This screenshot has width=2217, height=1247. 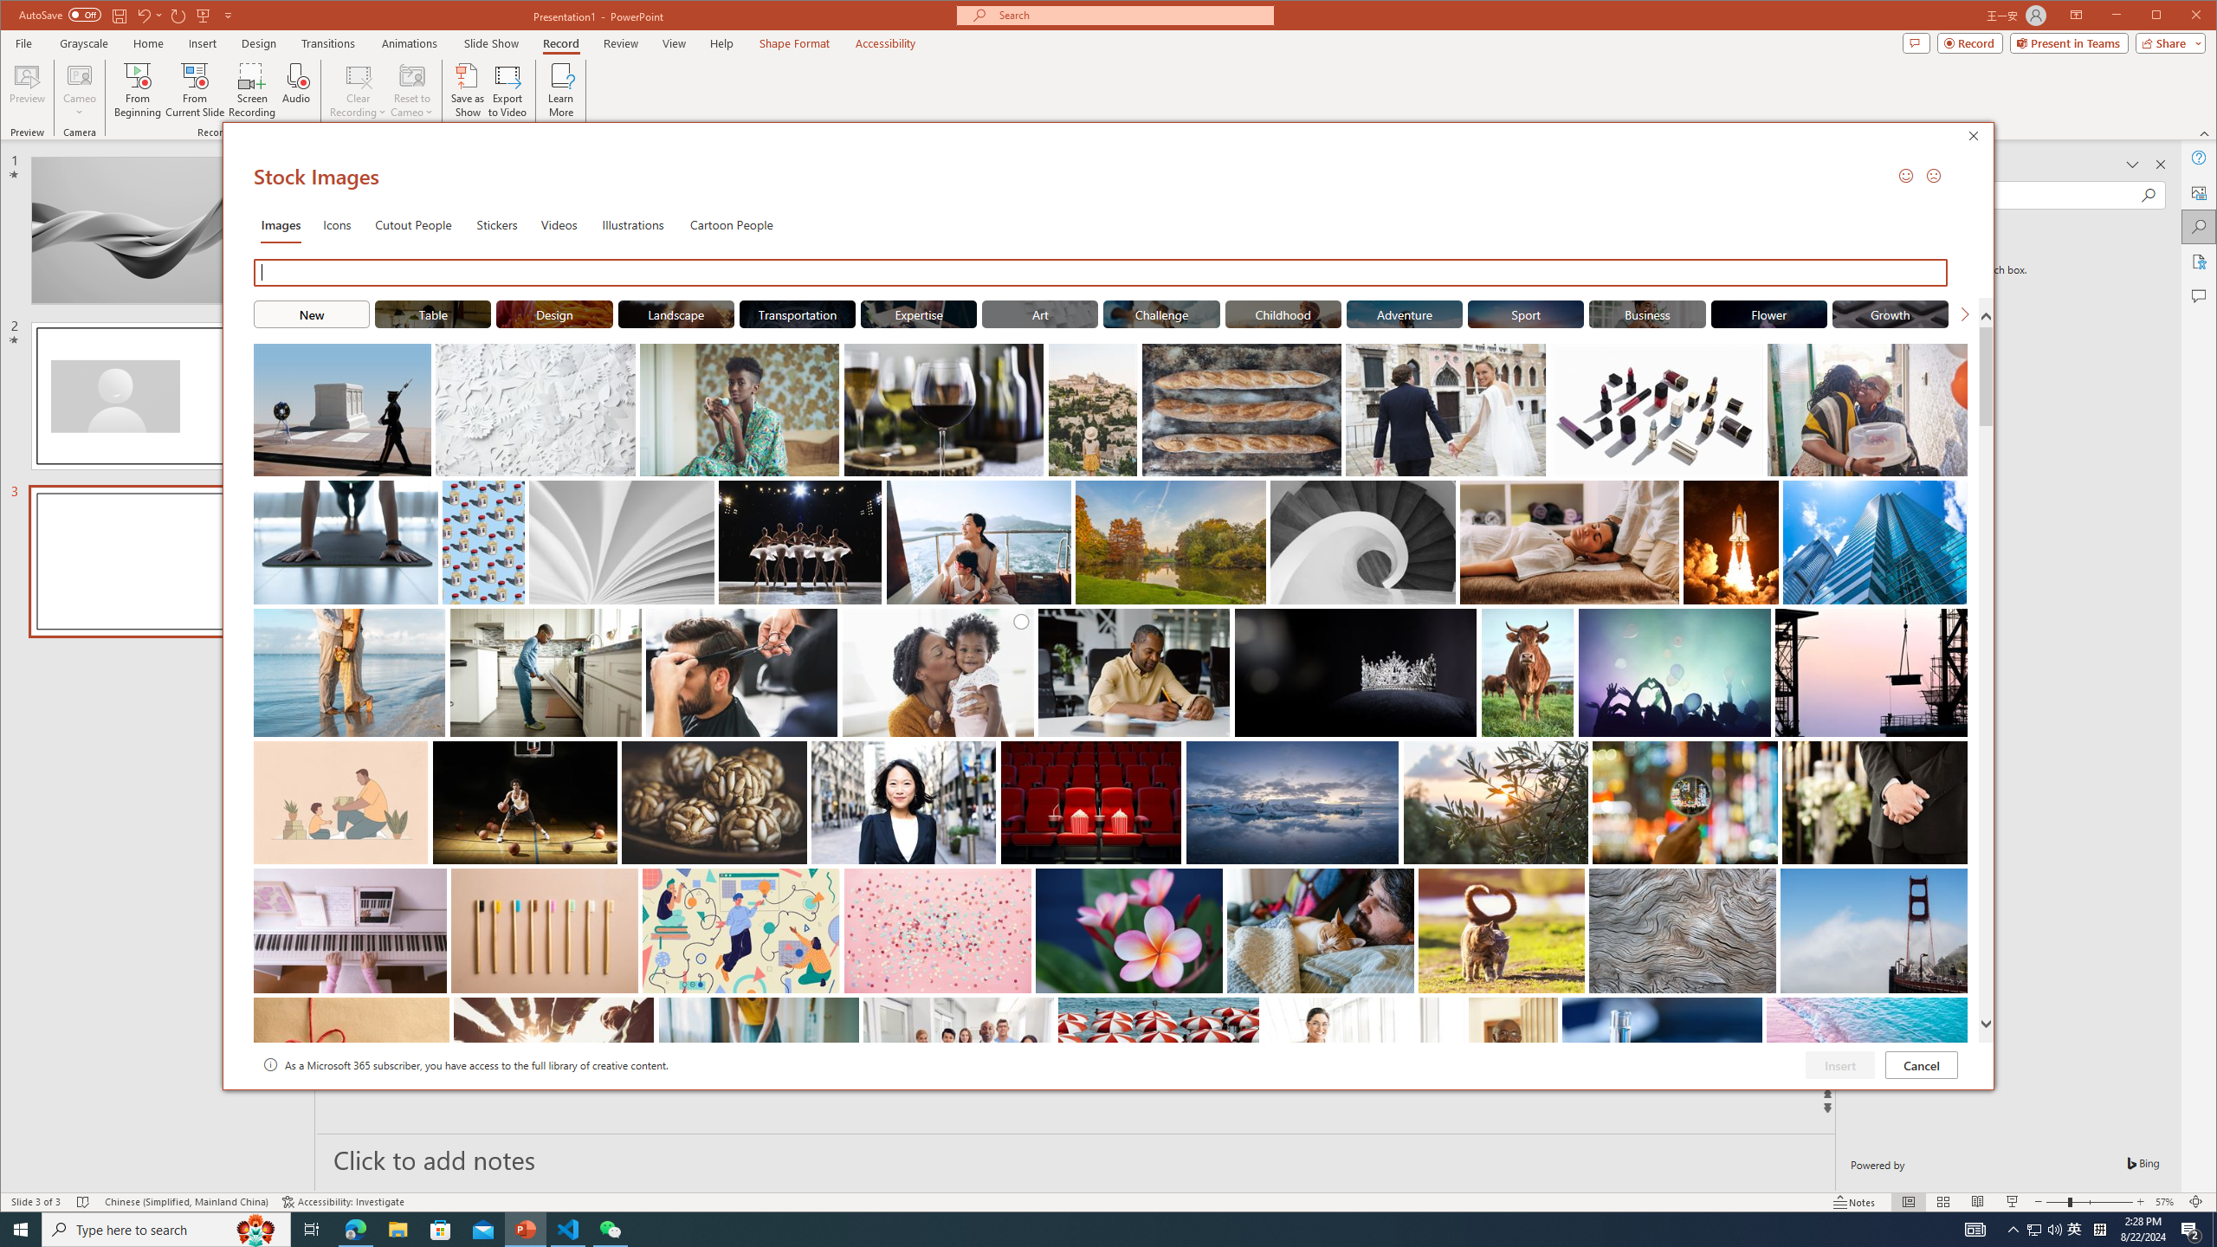 What do you see at coordinates (561, 90) in the screenshot?
I see `Learn More` at bounding box center [561, 90].